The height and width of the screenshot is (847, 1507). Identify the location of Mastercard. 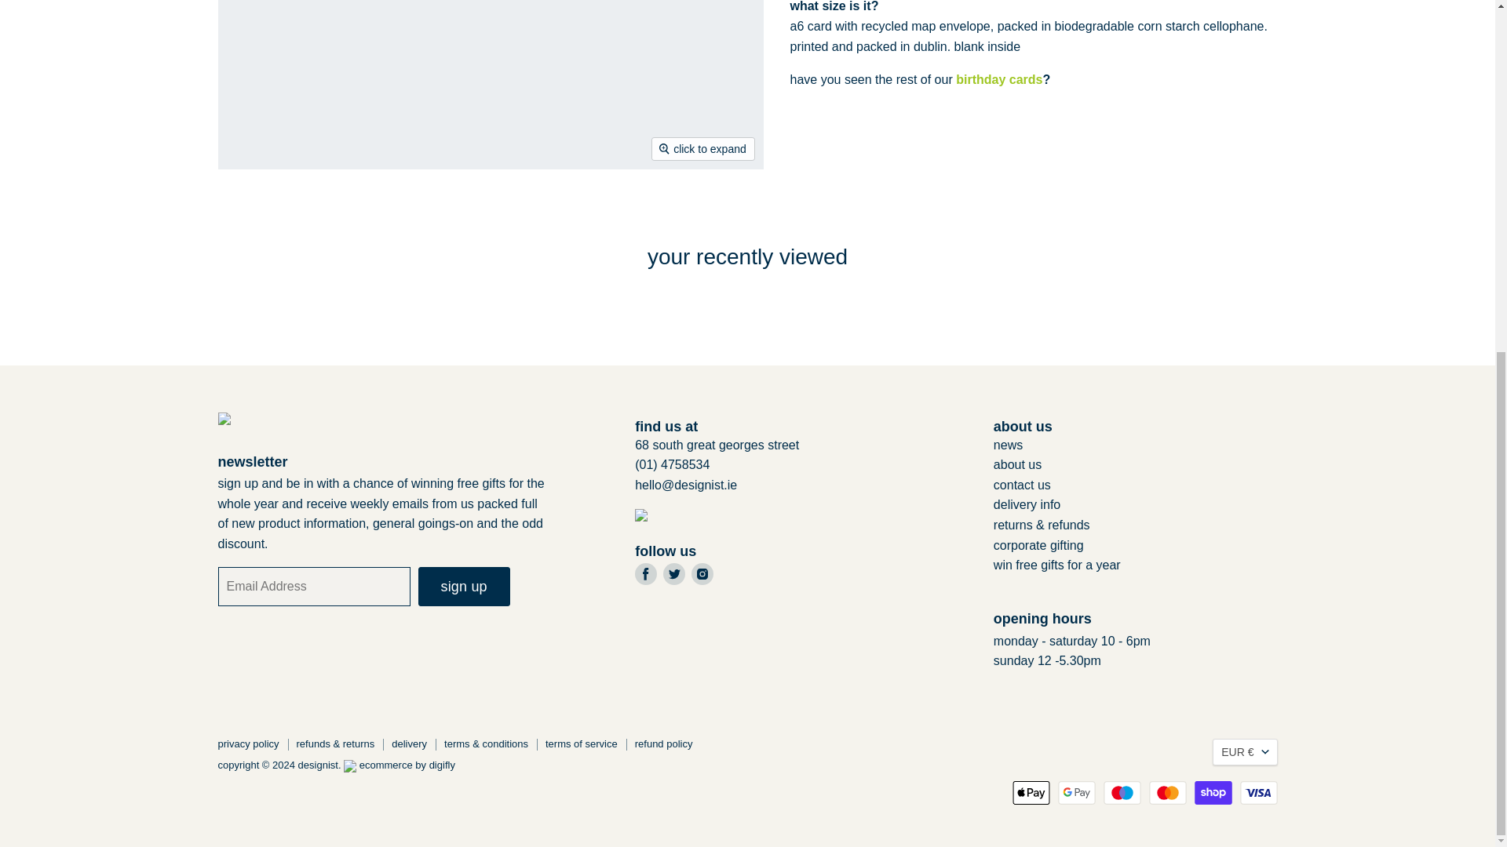
(1168, 792).